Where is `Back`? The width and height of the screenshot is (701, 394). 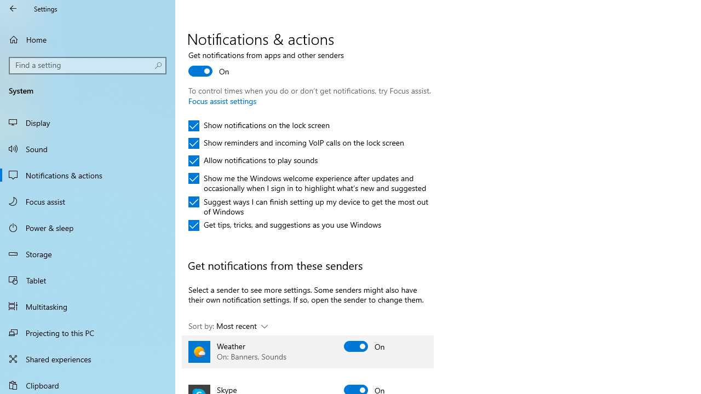 Back is located at coordinates (13, 9).